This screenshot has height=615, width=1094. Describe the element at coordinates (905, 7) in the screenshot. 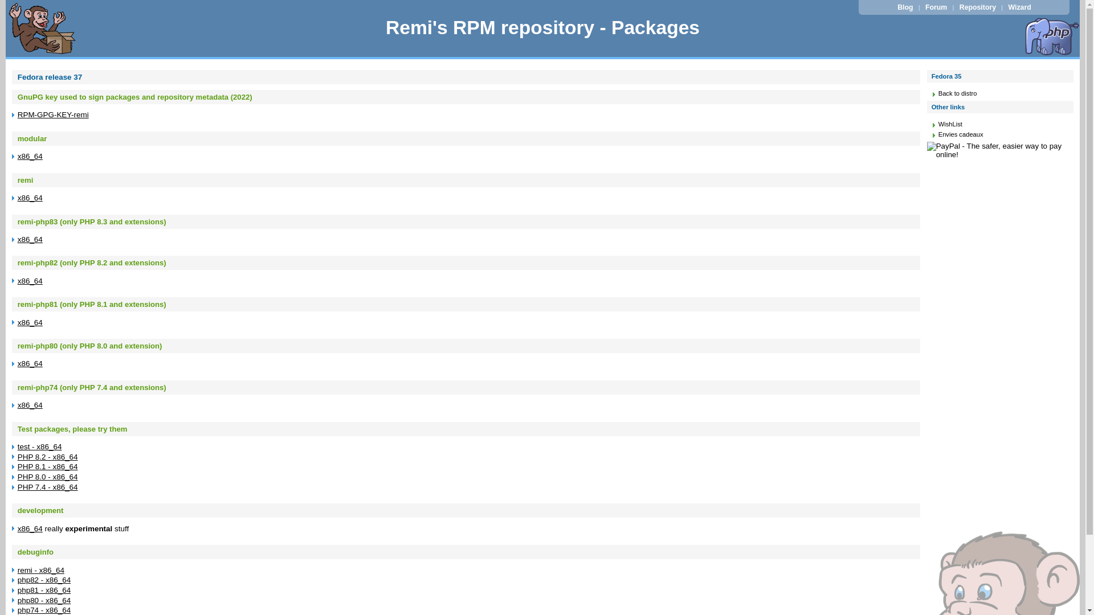

I see `Blog` at that location.